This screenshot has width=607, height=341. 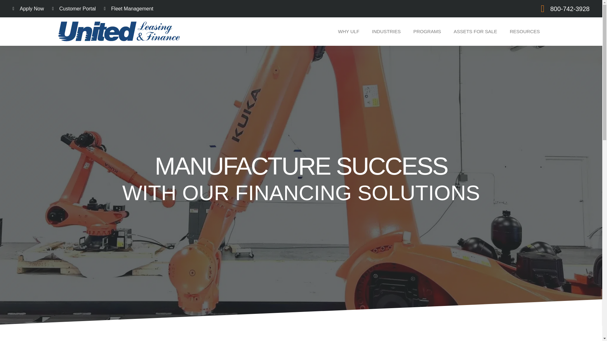 What do you see at coordinates (561, 9) in the screenshot?
I see `800-742-3928` at bounding box center [561, 9].